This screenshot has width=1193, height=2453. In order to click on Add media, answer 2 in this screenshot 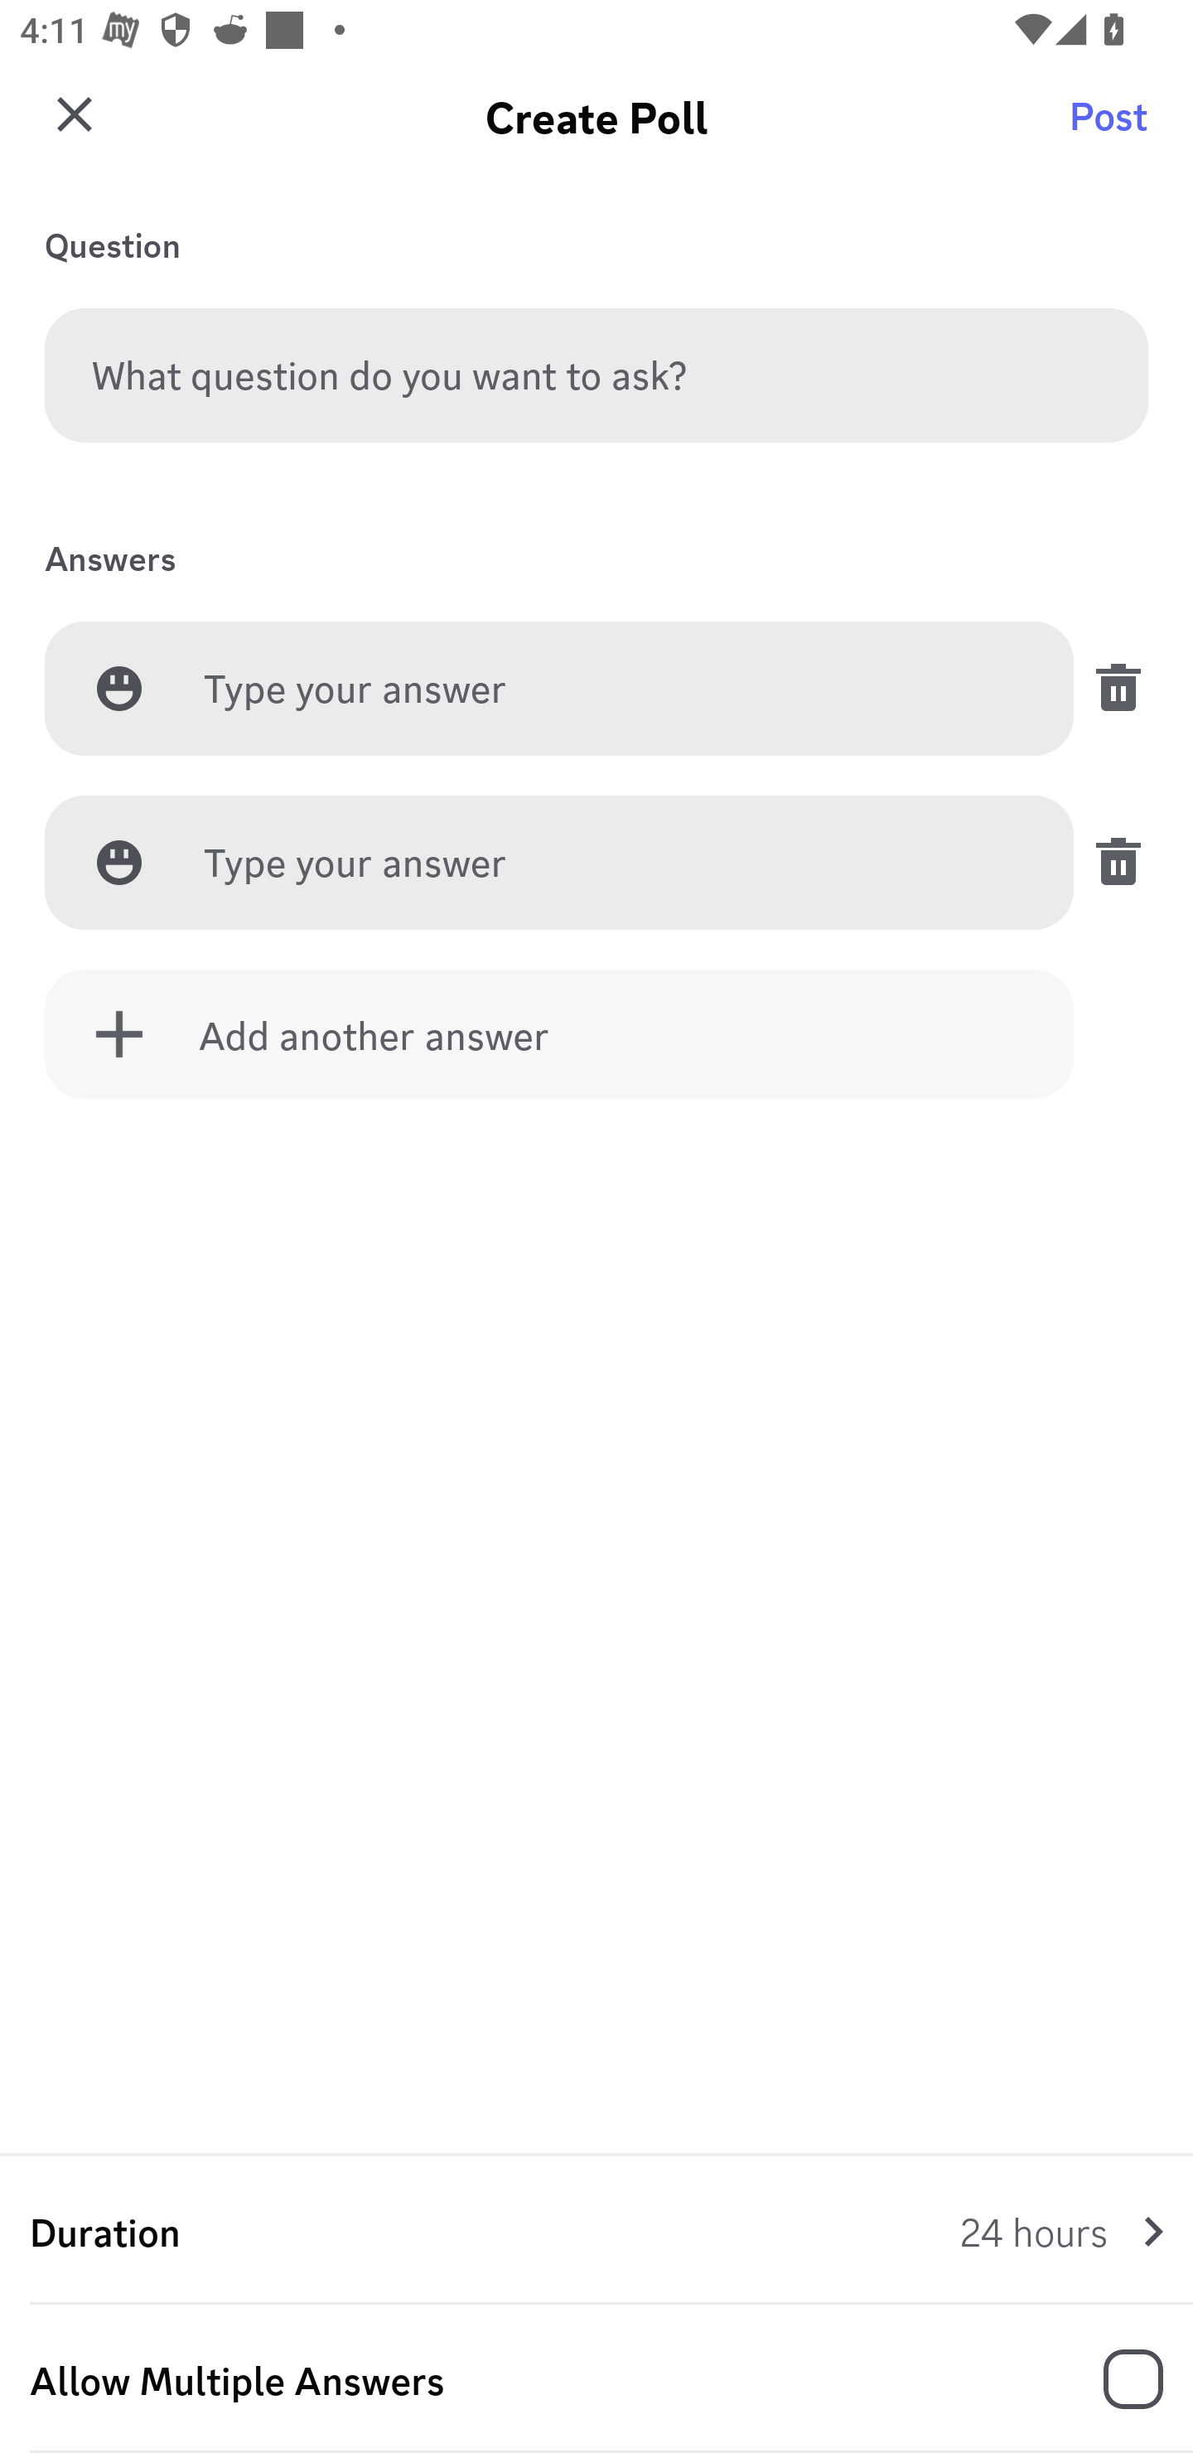, I will do `click(119, 862)`.